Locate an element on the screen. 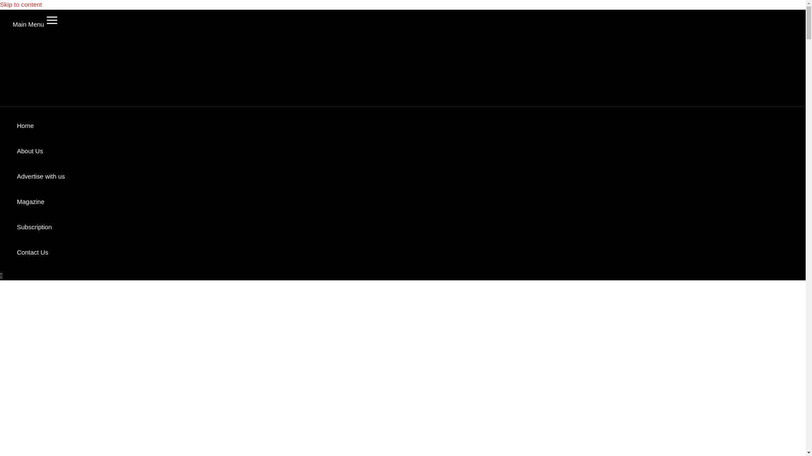 This screenshot has width=812, height=456. Facebook is located at coordinates (155, 368).